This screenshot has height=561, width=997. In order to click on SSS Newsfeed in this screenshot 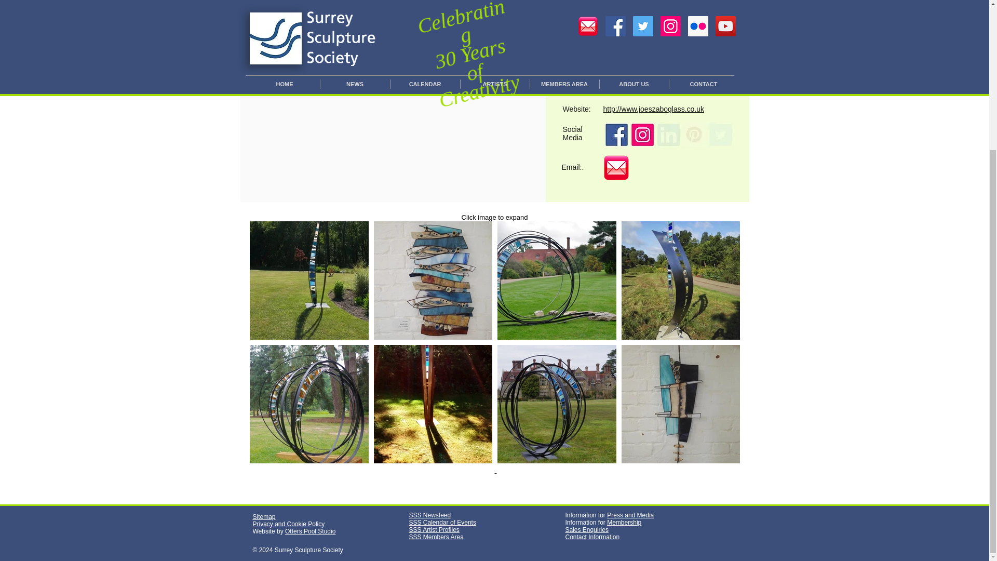, I will do `click(430, 515)`.